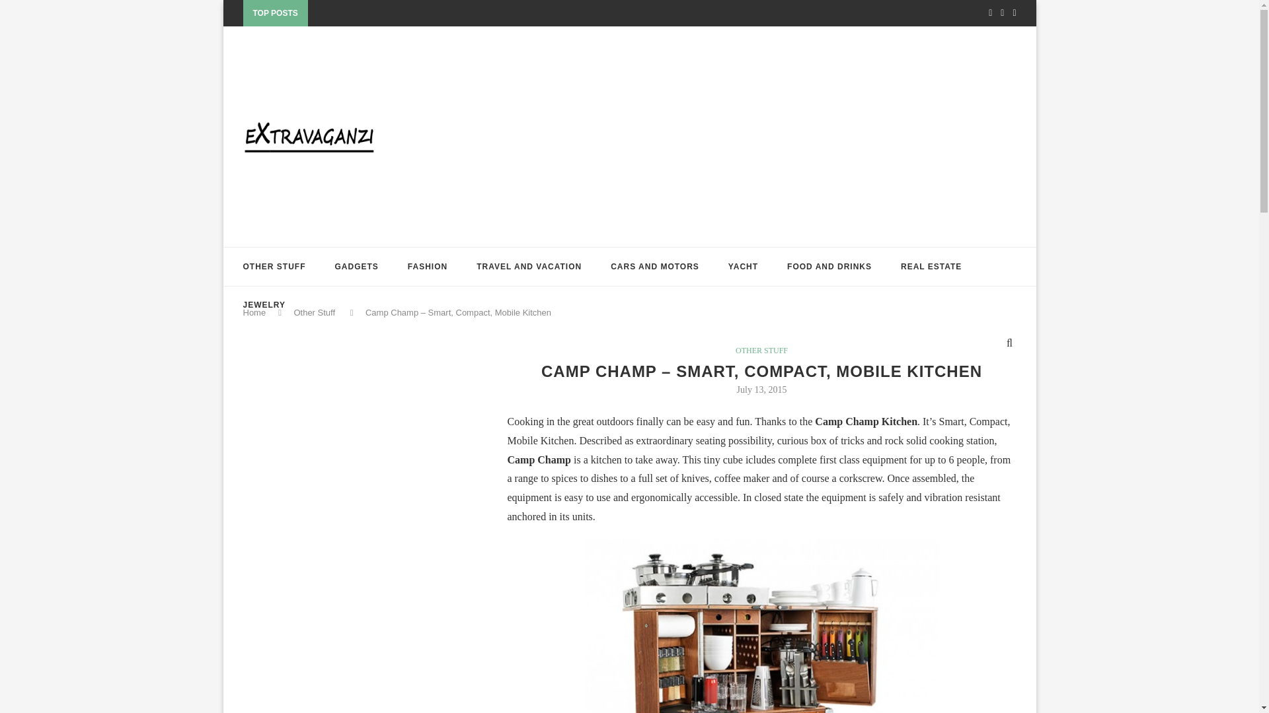  What do you see at coordinates (743, 267) in the screenshot?
I see `YACHT` at bounding box center [743, 267].